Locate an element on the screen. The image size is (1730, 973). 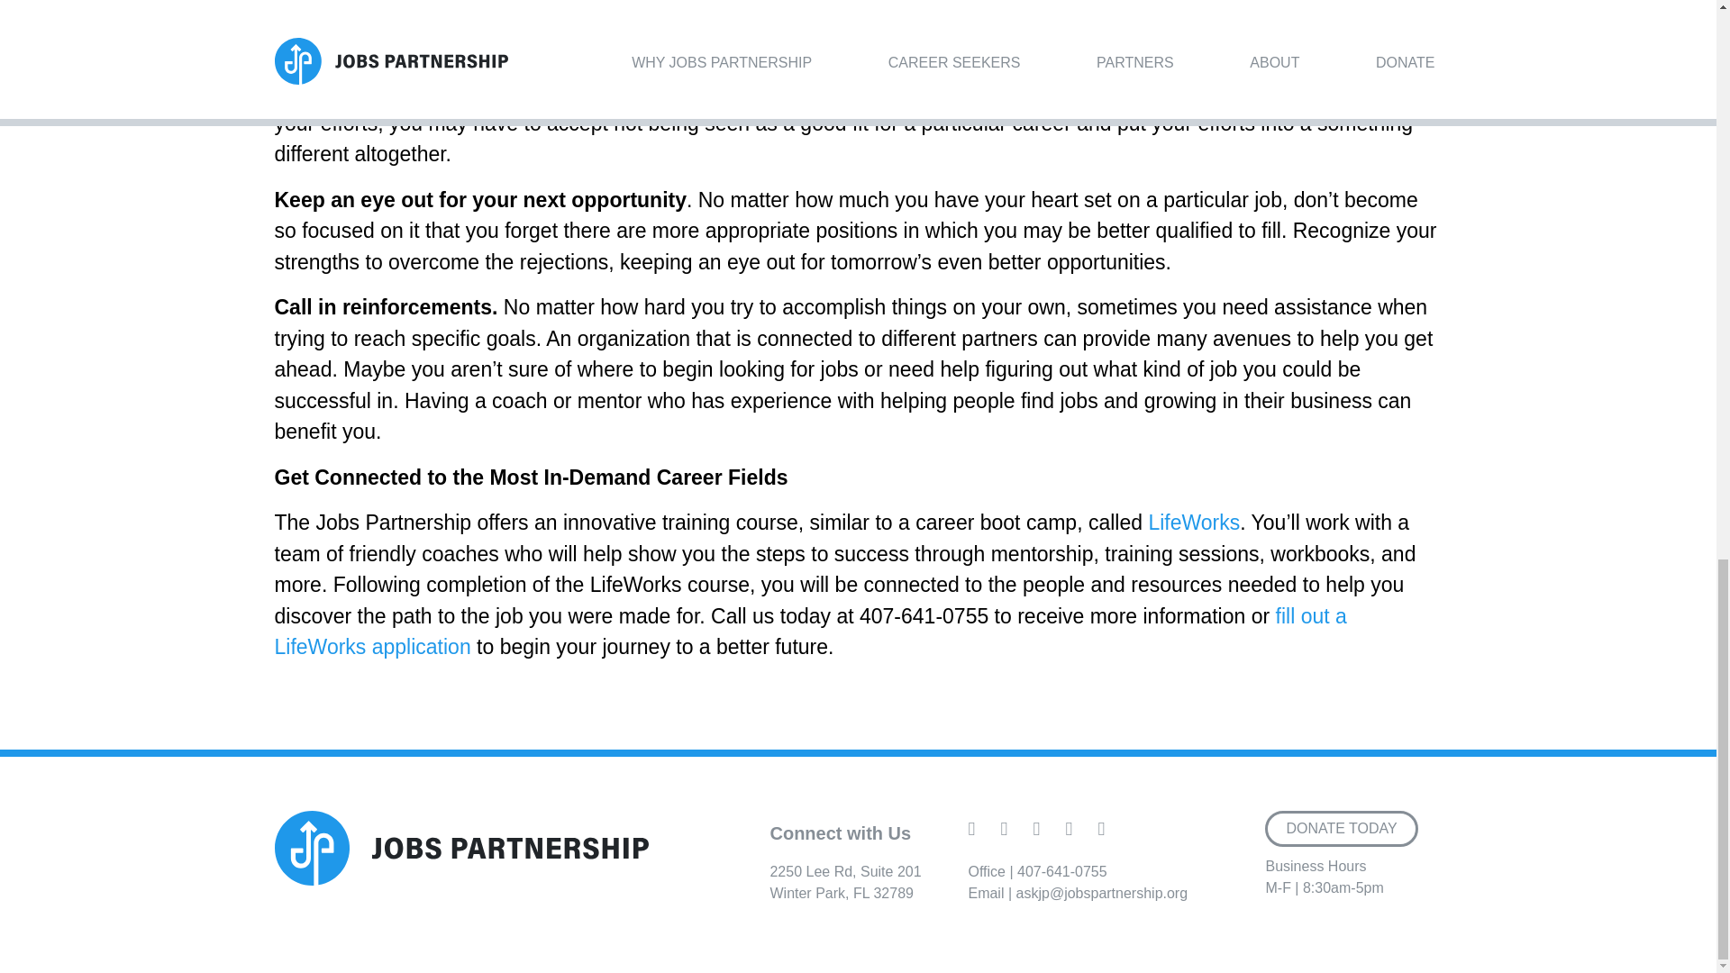
LifeWorks is located at coordinates (1194, 523).